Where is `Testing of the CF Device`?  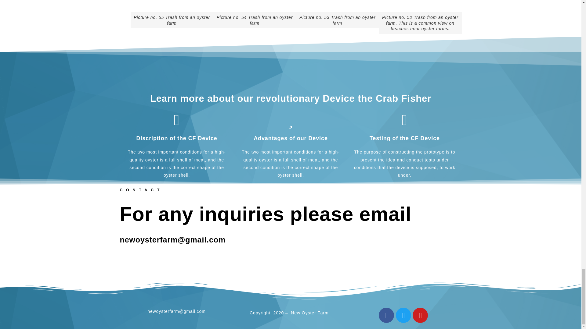 Testing of the CF Device is located at coordinates (405, 138).